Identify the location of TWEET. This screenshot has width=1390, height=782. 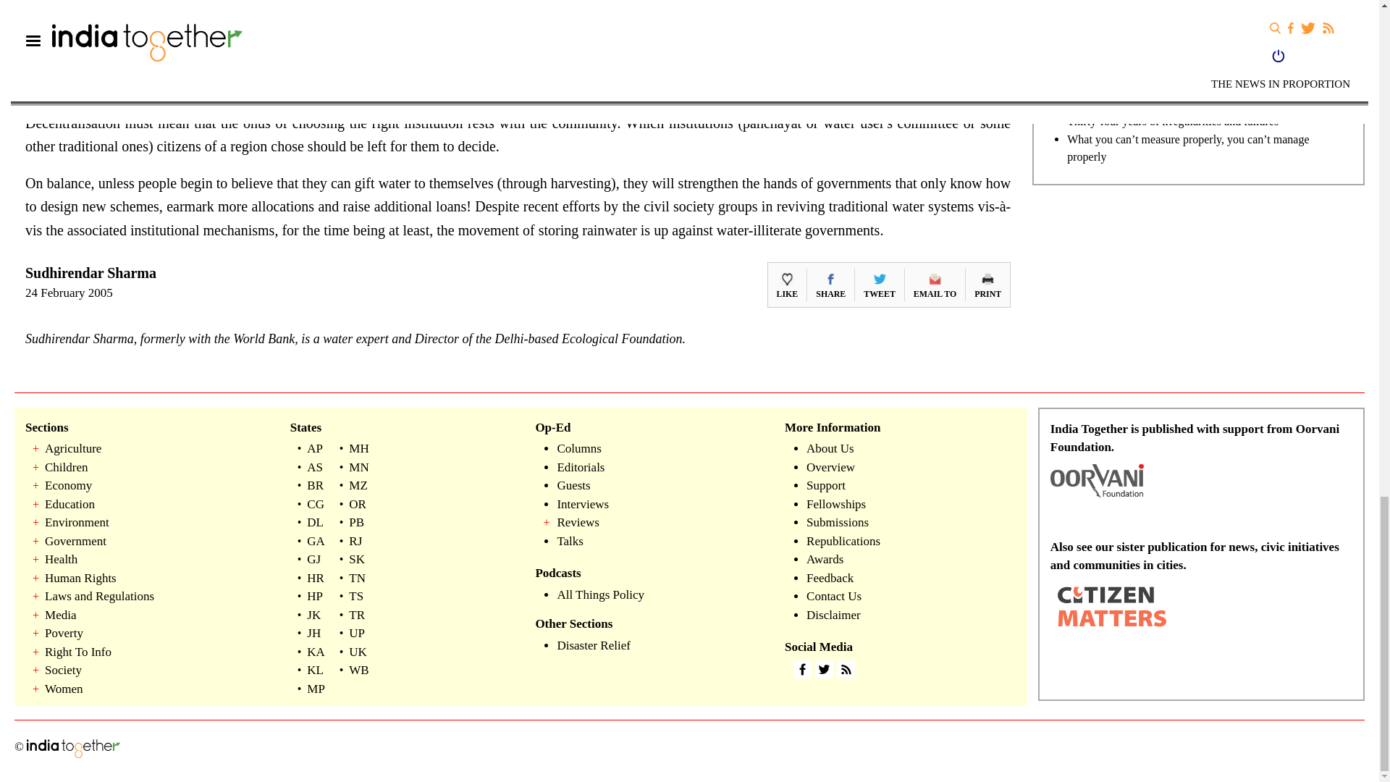
(879, 284).